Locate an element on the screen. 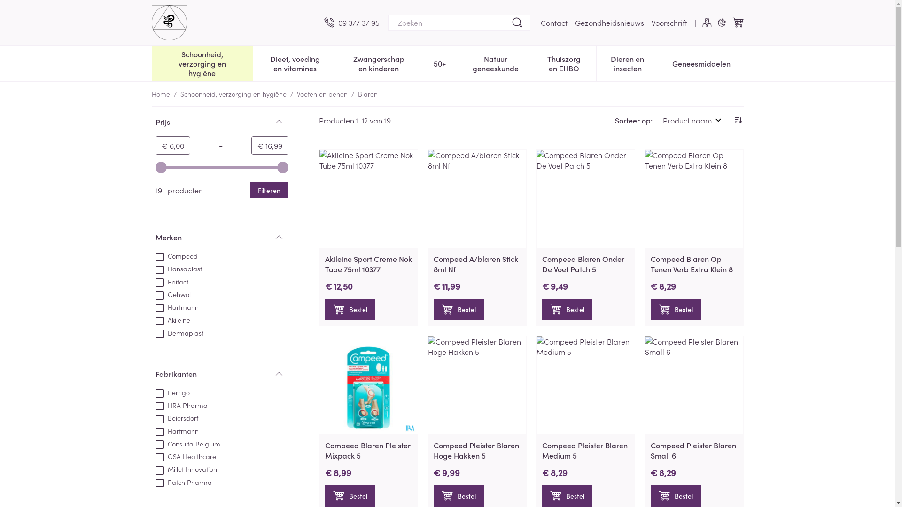 The image size is (902, 507). on is located at coordinates (159, 470).